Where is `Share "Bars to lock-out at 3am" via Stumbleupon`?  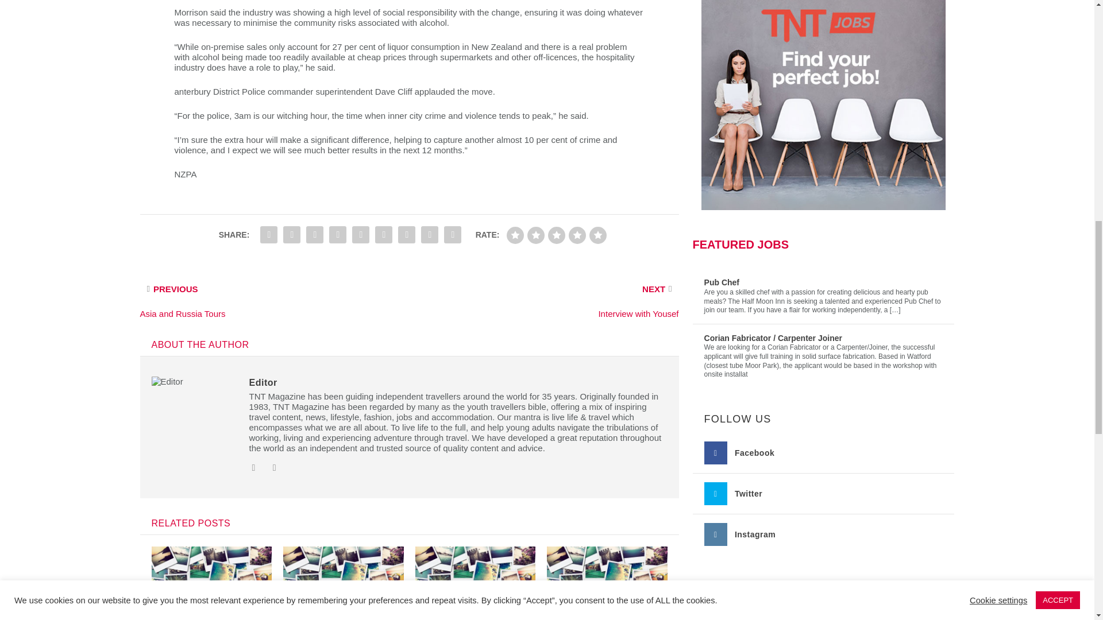
Share "Bars to lock-out at 3am" via Stumbleupon is located at coordinates (406, 234).